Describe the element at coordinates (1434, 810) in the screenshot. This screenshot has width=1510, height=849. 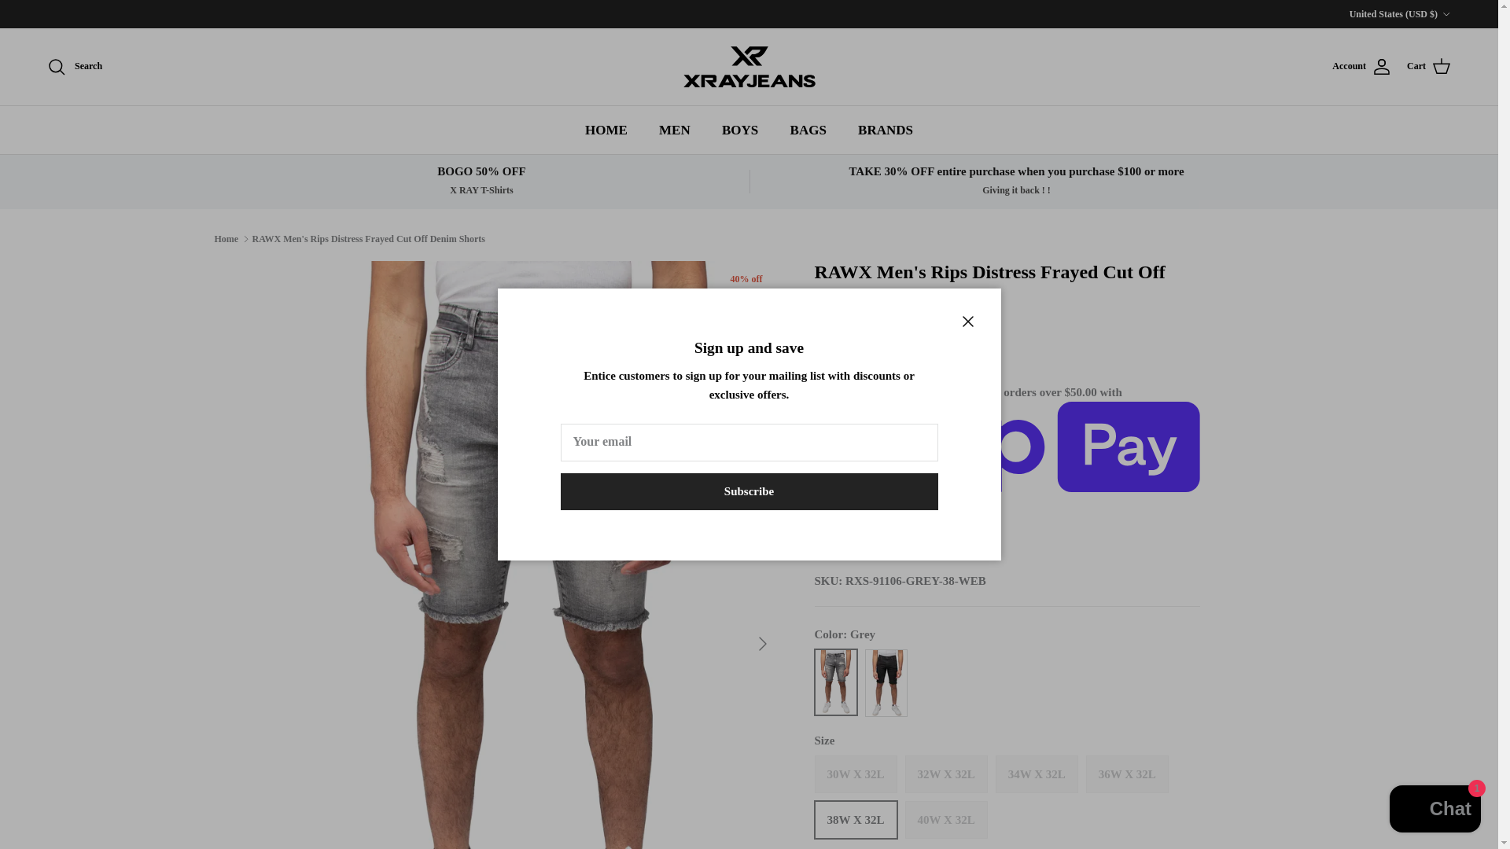
I see `Shopify online store chat` at that location.